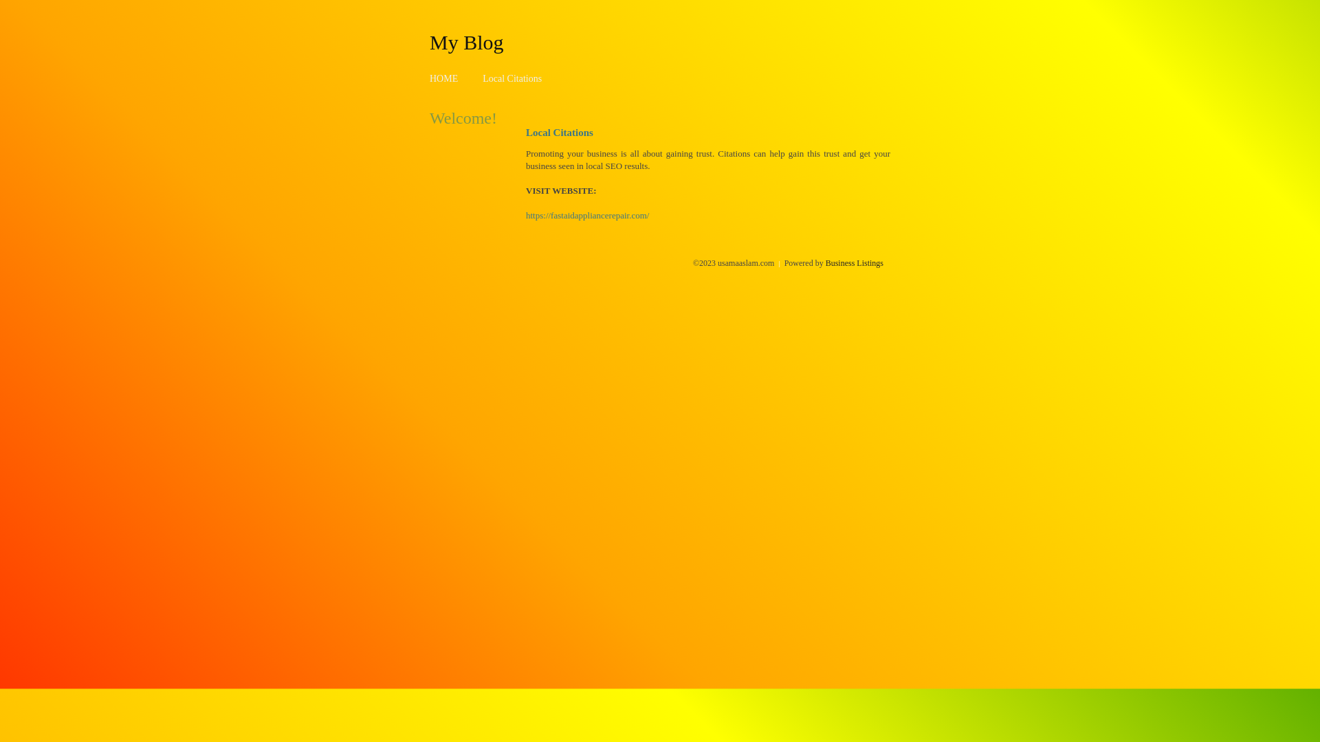 The image size is (1320, 742). Describe the element at coordinates (587, 216) in the screenshot. I see `https://fastaidappliancerepair.com/` at that location.